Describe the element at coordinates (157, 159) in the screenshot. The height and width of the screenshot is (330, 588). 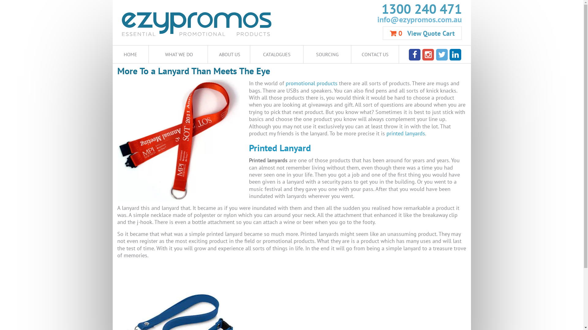
I see `Umbrellas` at that location.